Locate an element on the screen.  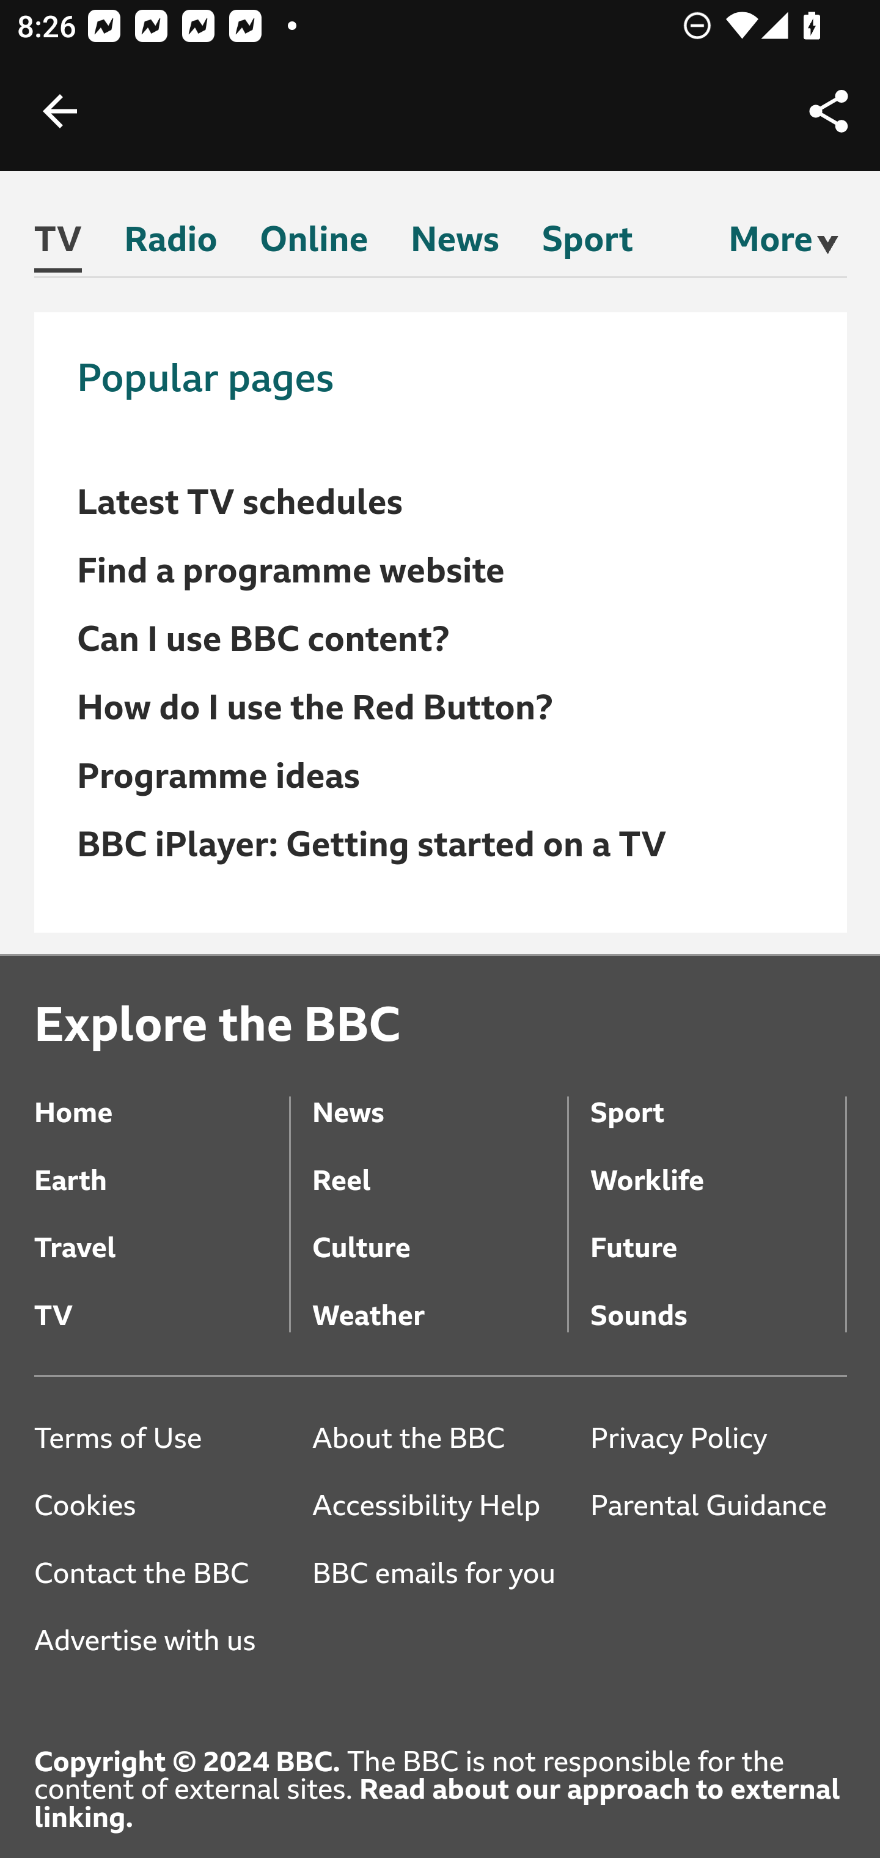
News is located at coordinates (455, 243).